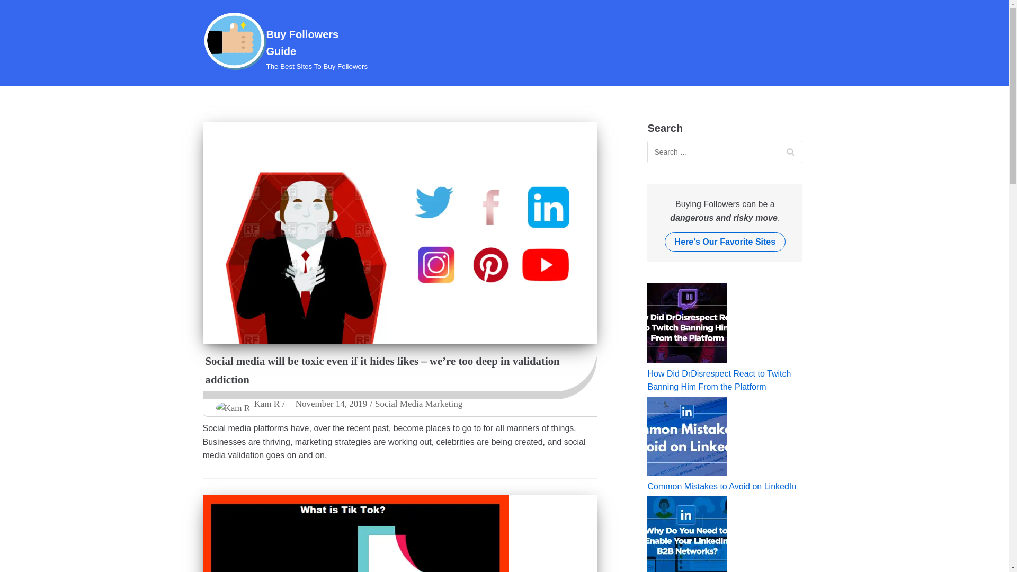 The image size is (1017, 572). I want to click on Buy Followers Guide, so click(286, 42).